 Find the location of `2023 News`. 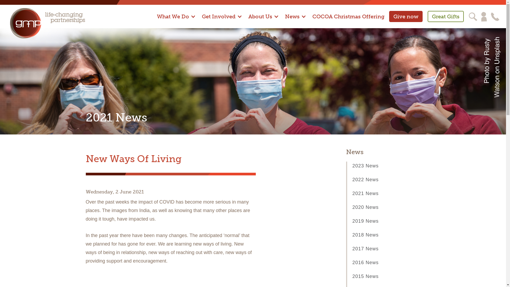

2023 News is located at coordinates (365, 166).